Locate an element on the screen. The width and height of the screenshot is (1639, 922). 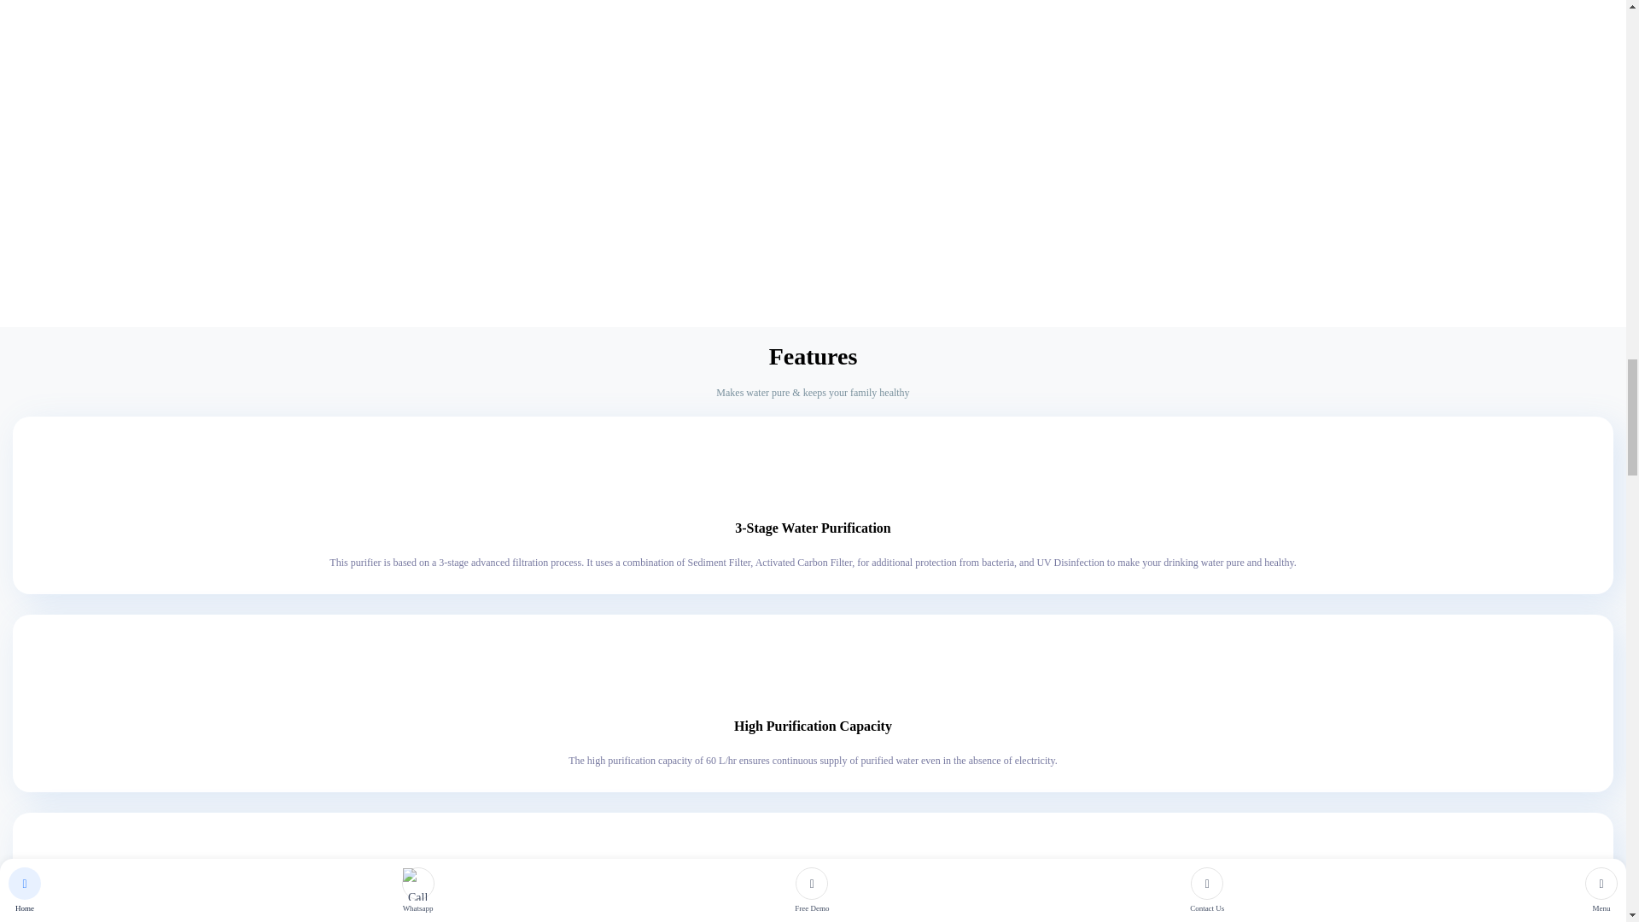
High Purification Capacity is located at coordinates (814, 674).